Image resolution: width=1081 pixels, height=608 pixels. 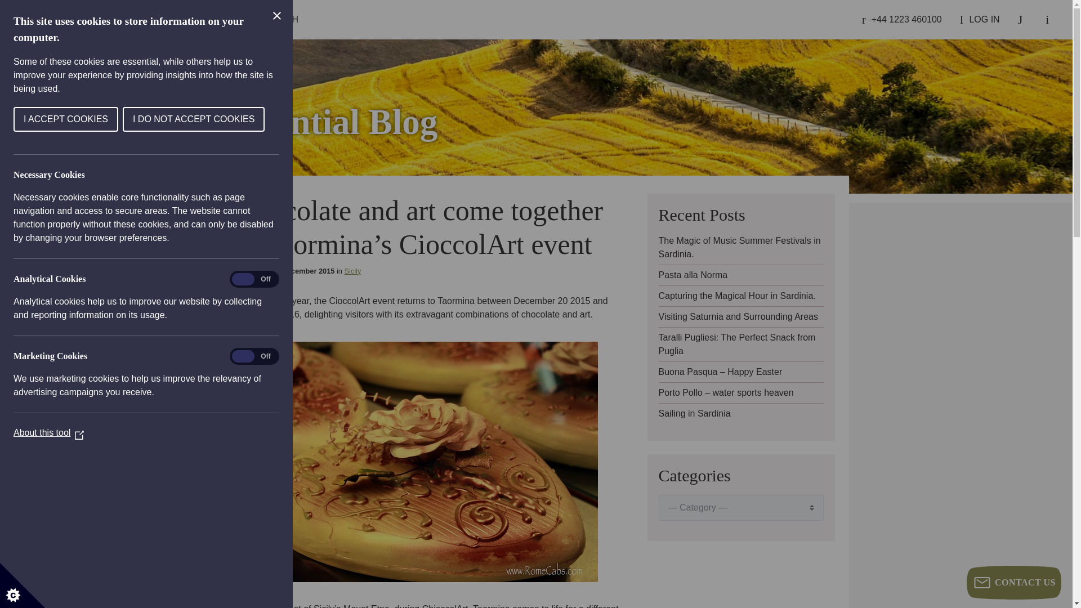 I want to click on LOG IN, so click(x=980, y=20).